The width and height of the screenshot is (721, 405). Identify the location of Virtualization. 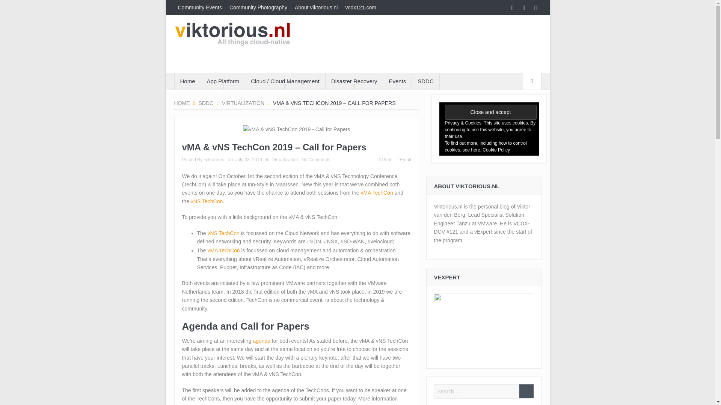
(243, 103).